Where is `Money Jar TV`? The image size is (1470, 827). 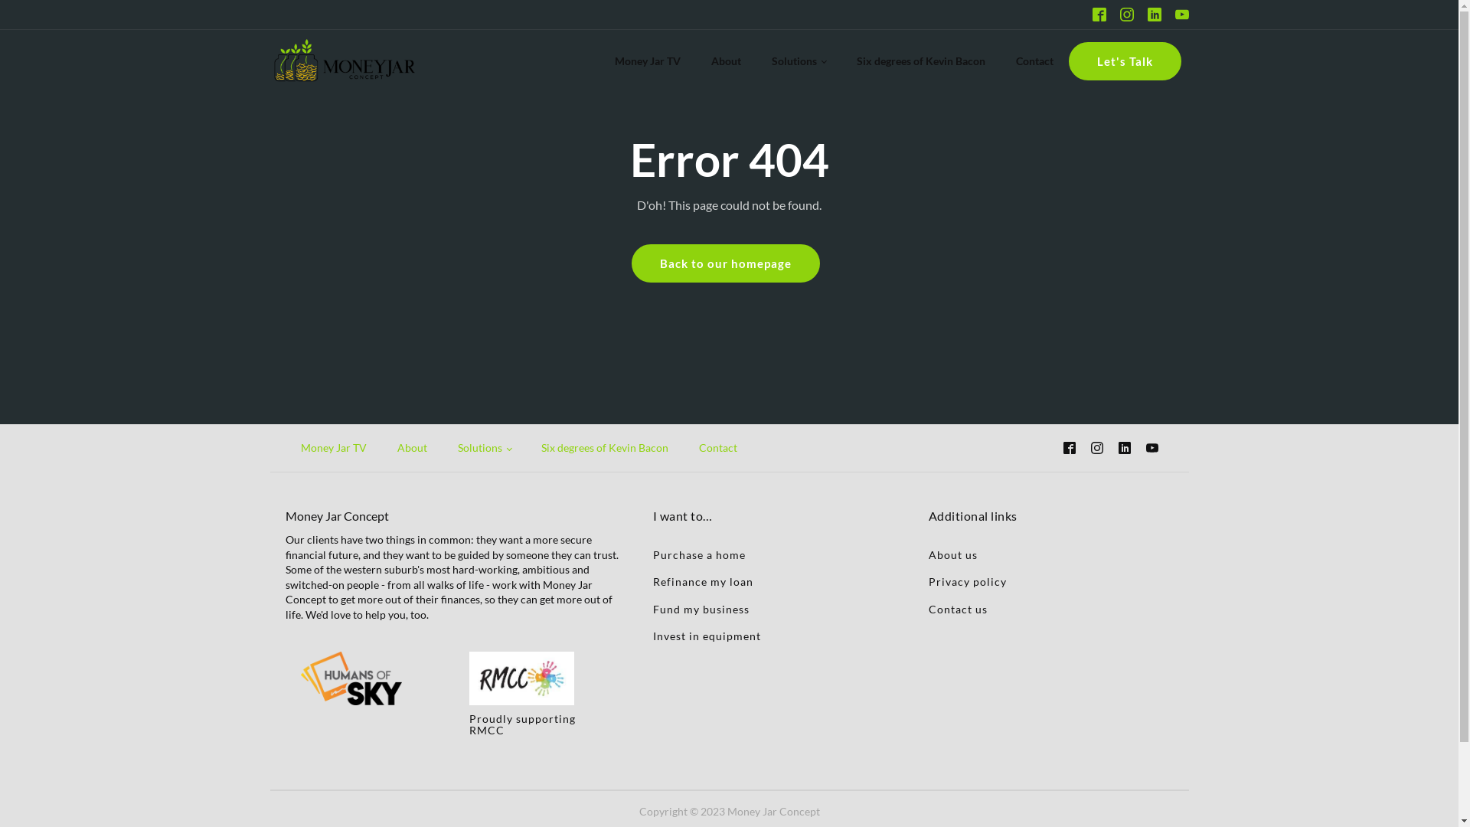
Money Jar TV is located at coordinates (648, 61).